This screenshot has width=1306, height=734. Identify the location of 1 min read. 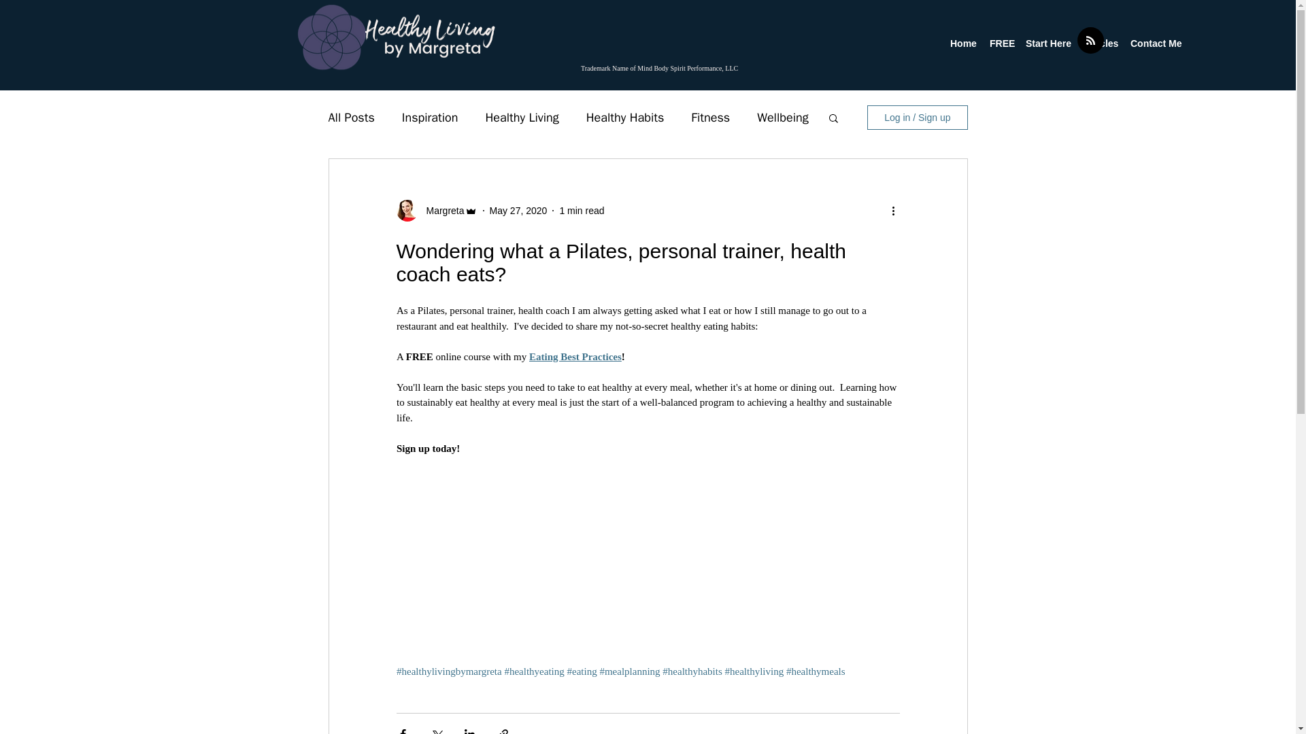
(581, 211).